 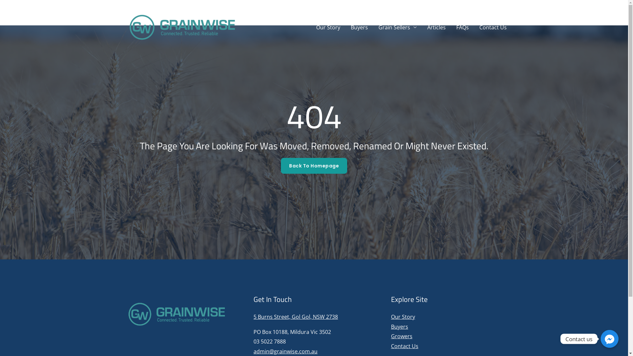 I want to click on Articles, so click(x=437, y=27).